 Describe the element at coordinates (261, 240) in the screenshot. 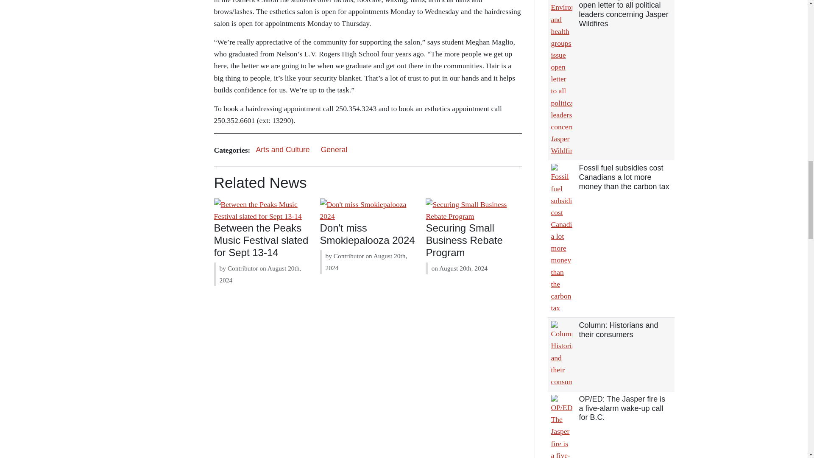

I see `Between the Peaks Music Festival slated for Sept 13-14` at that location.